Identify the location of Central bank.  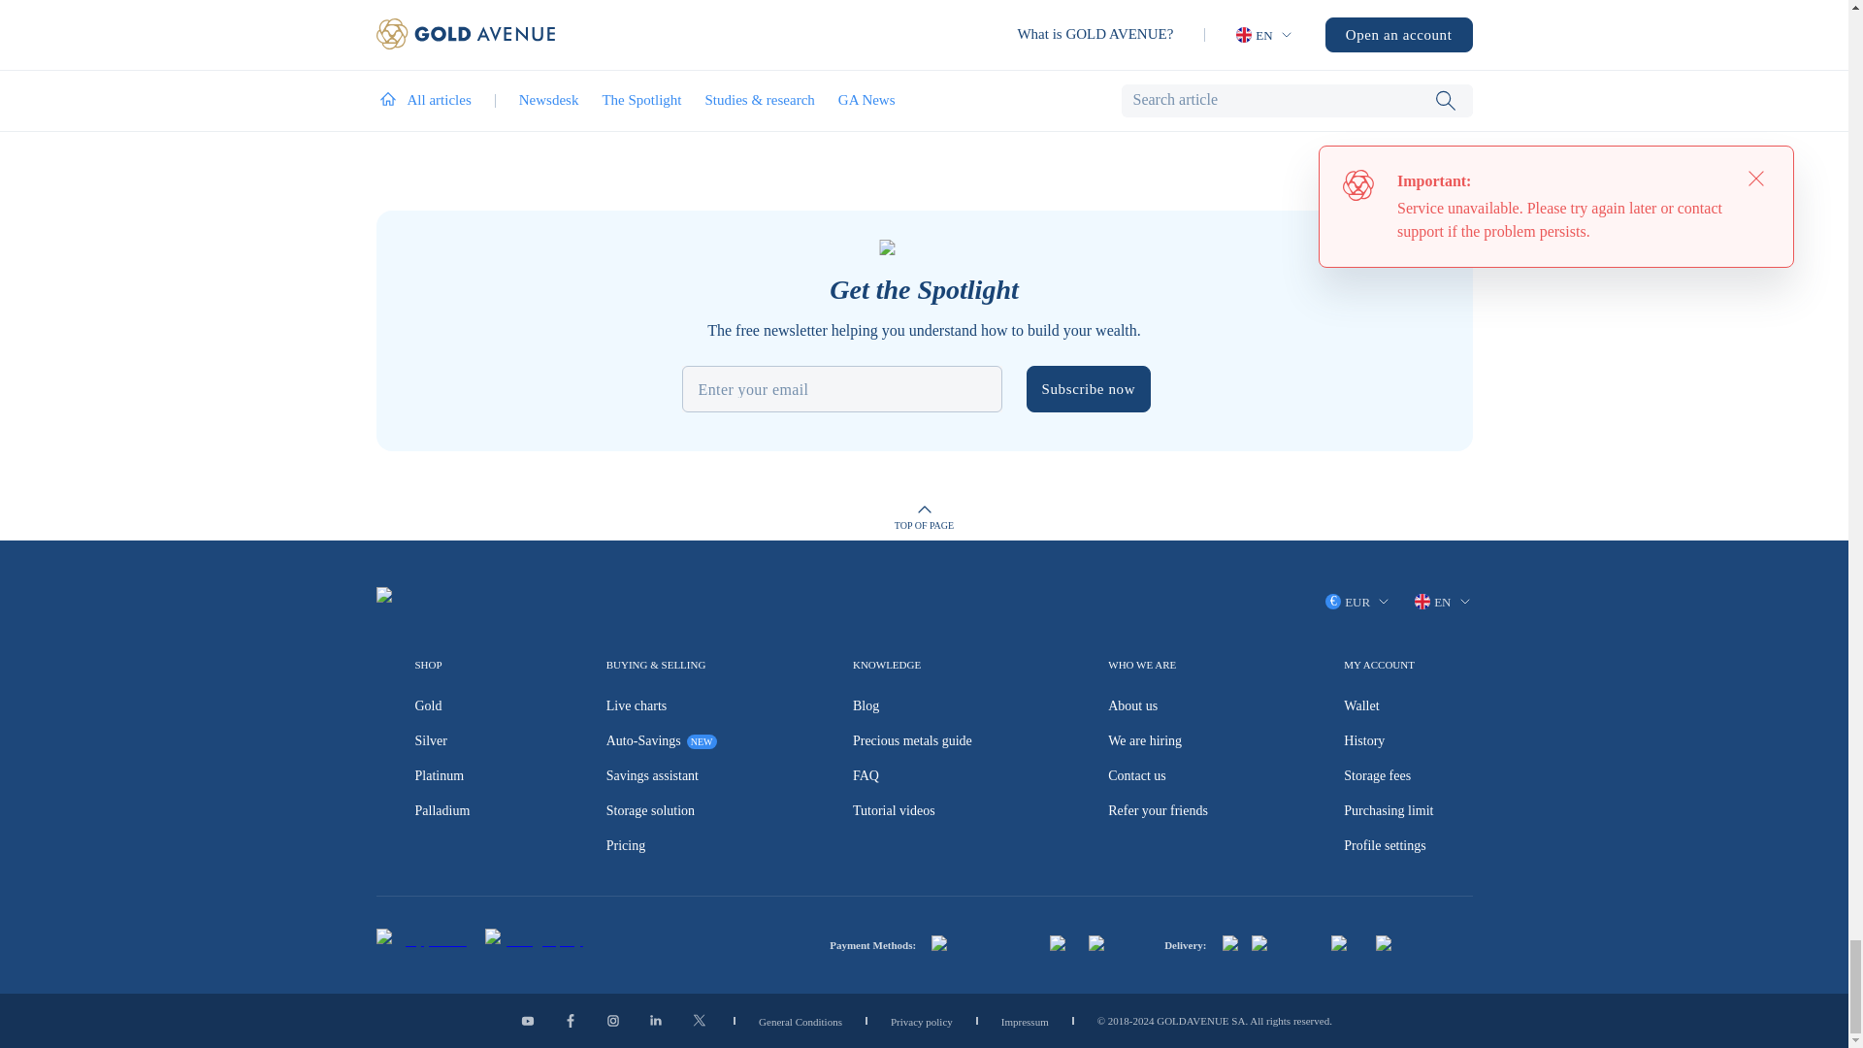
(553, 60).